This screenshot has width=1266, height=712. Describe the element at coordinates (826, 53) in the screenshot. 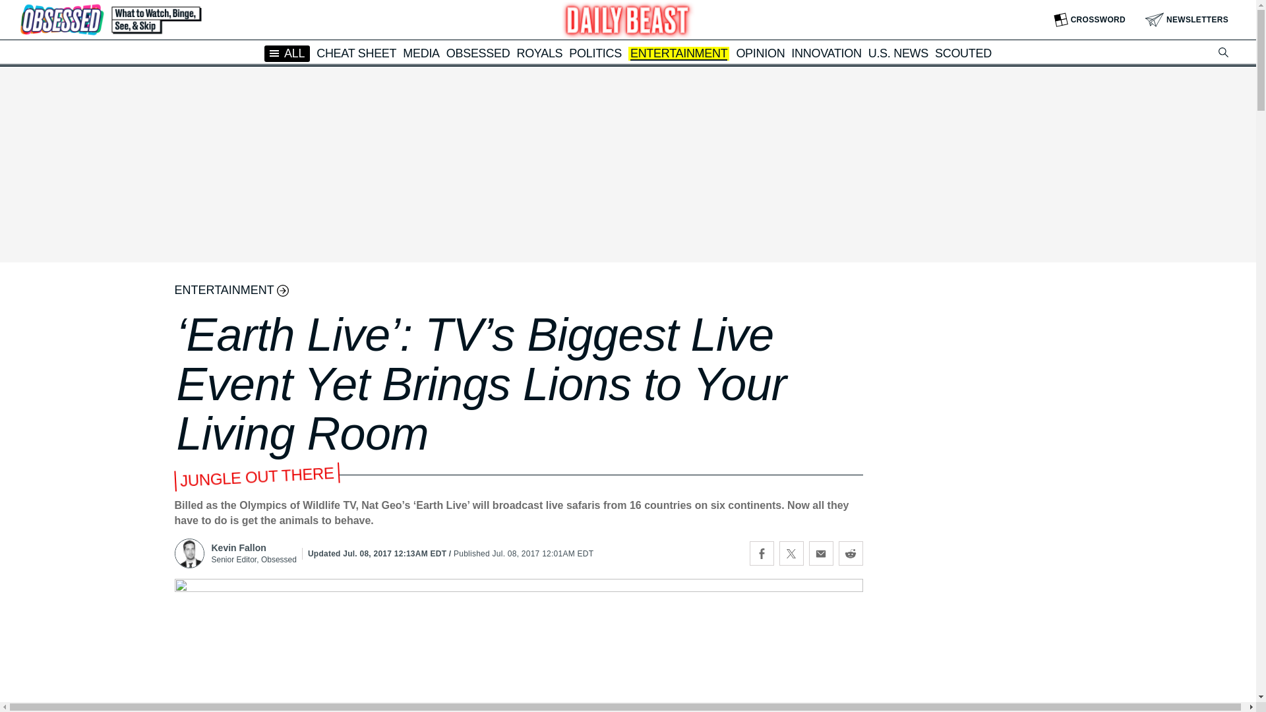

I see `INNOVATION` at that location.